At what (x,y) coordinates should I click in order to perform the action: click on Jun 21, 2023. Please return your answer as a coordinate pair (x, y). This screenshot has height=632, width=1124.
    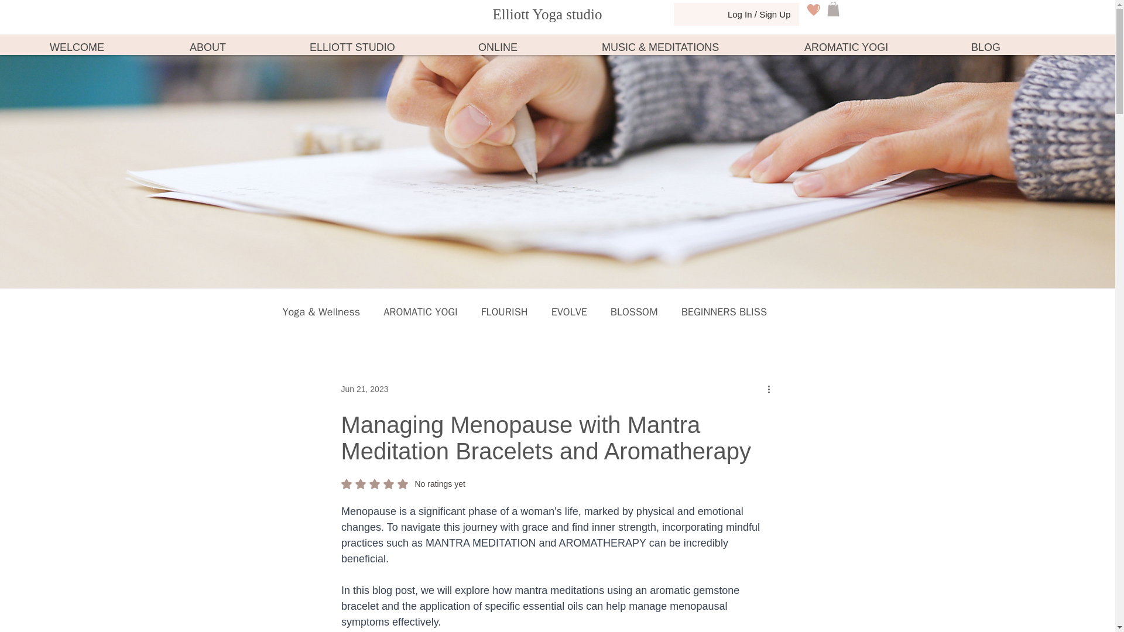
    Looking at the image, I should click on (364, 389).